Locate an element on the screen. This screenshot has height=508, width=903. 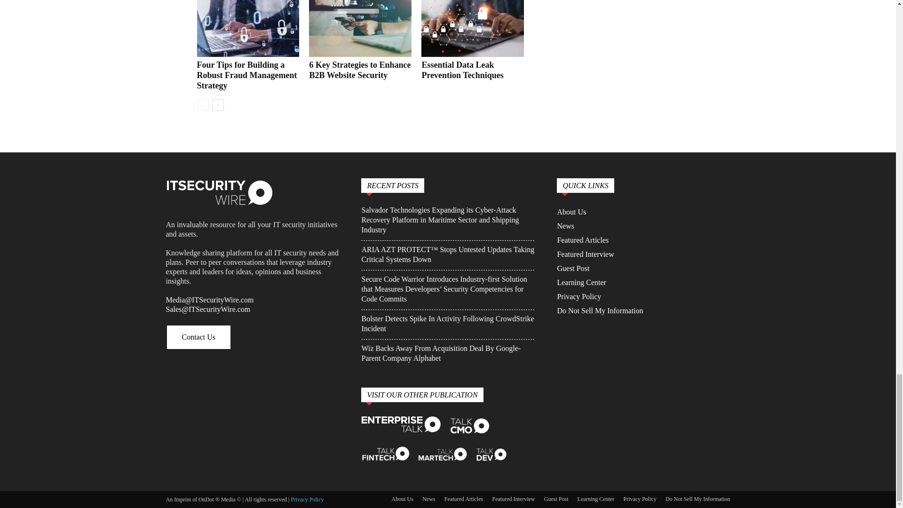
6 Key Strategies to Enhance B2B Website Security is located at coordinates (359, 70).